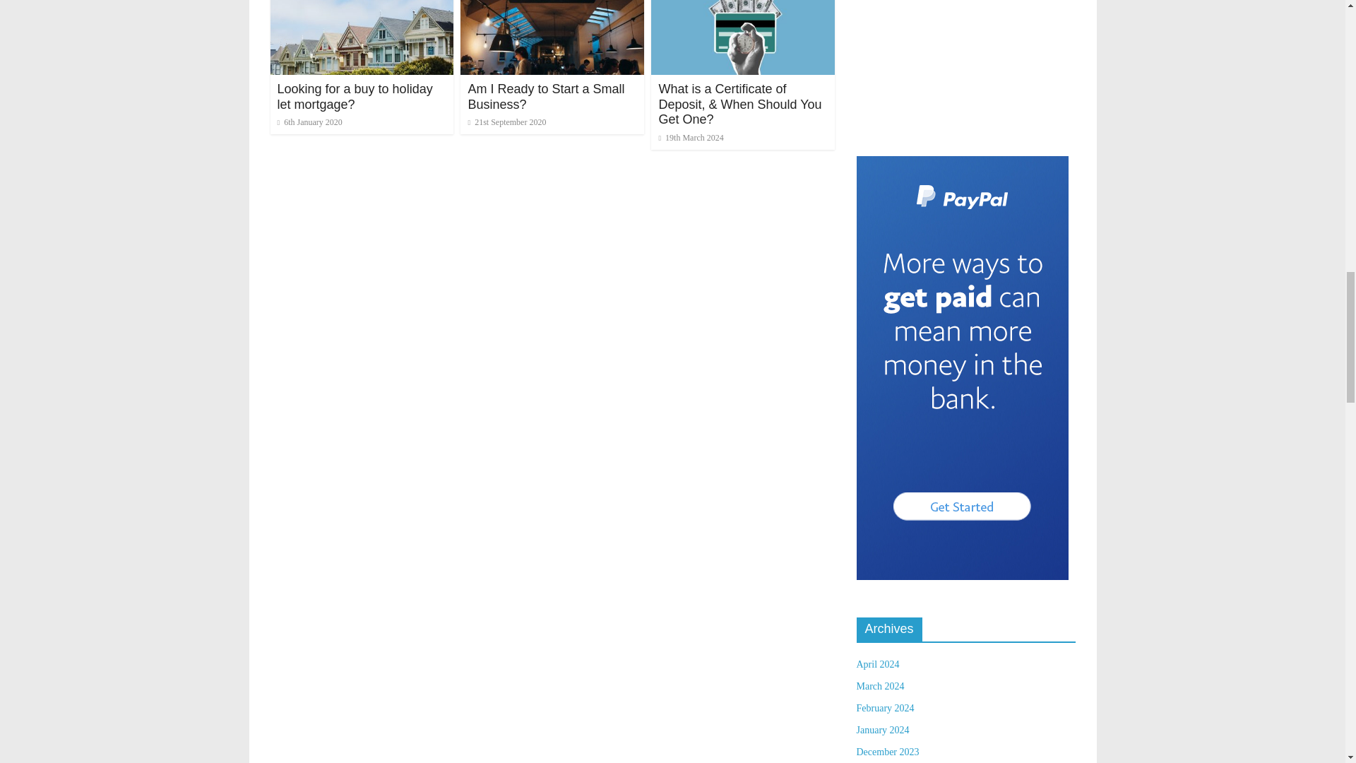  What do you see at coordinates (507, 122) in the screenshot?
I see `21st September 2020` at bounding box center [507, 122].